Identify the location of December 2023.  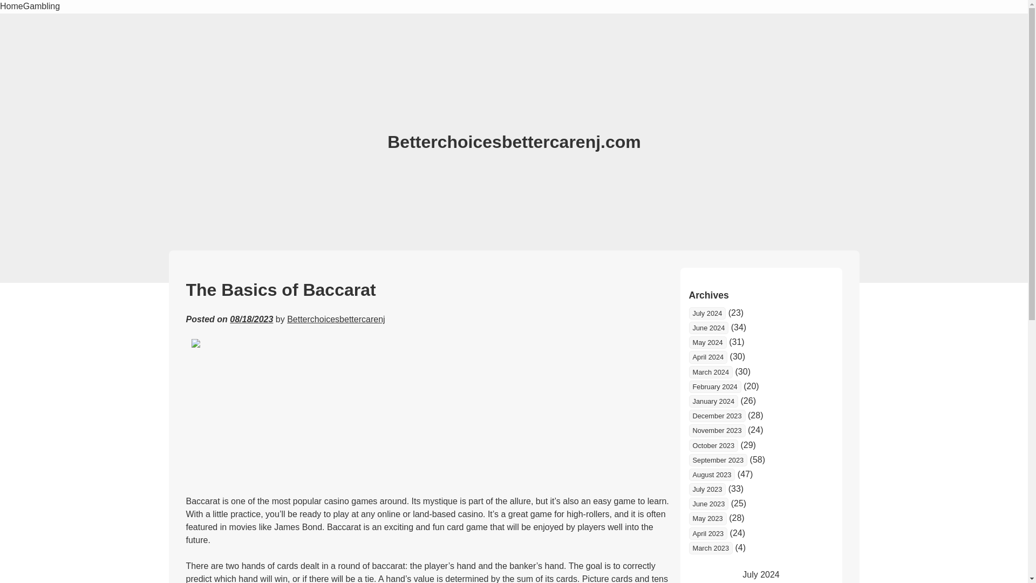
(717, 416).